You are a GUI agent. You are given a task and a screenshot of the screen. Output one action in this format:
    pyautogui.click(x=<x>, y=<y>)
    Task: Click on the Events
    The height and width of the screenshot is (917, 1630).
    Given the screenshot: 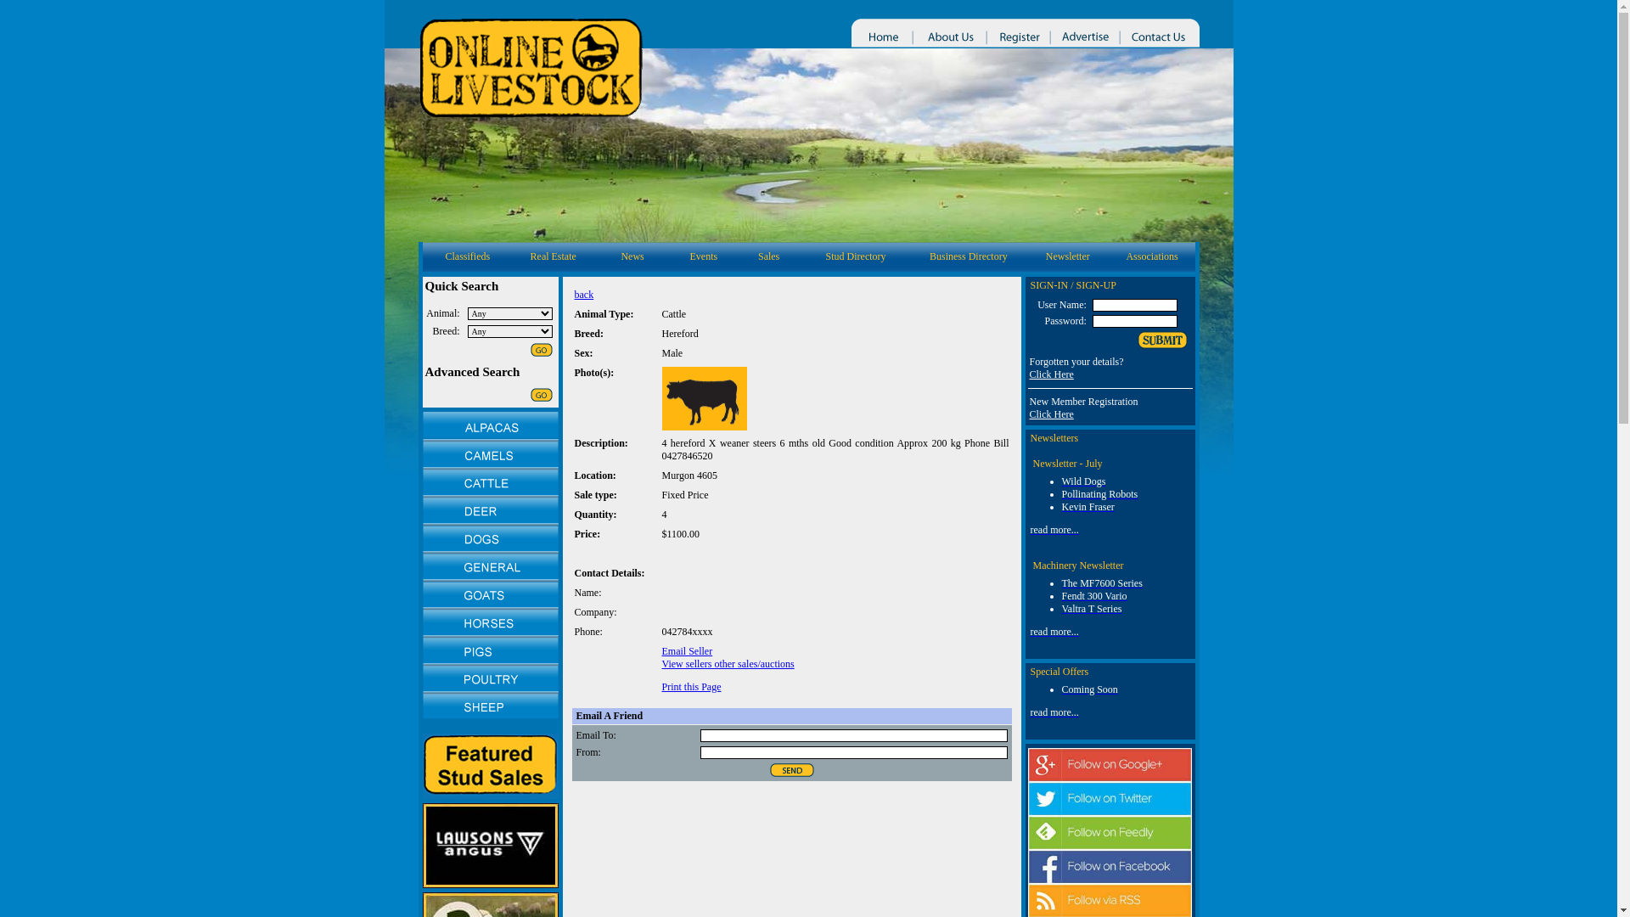 What is the action you would take?
    pyautogui.click(x=705, y=256)
    